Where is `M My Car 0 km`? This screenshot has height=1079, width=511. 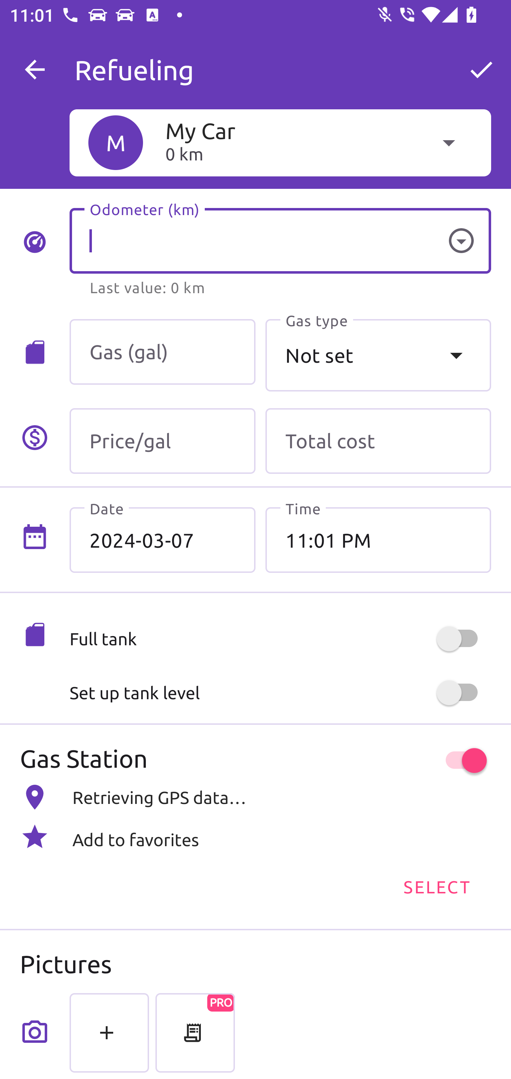 M My Car 0 km is located at coordinates (280, 142).